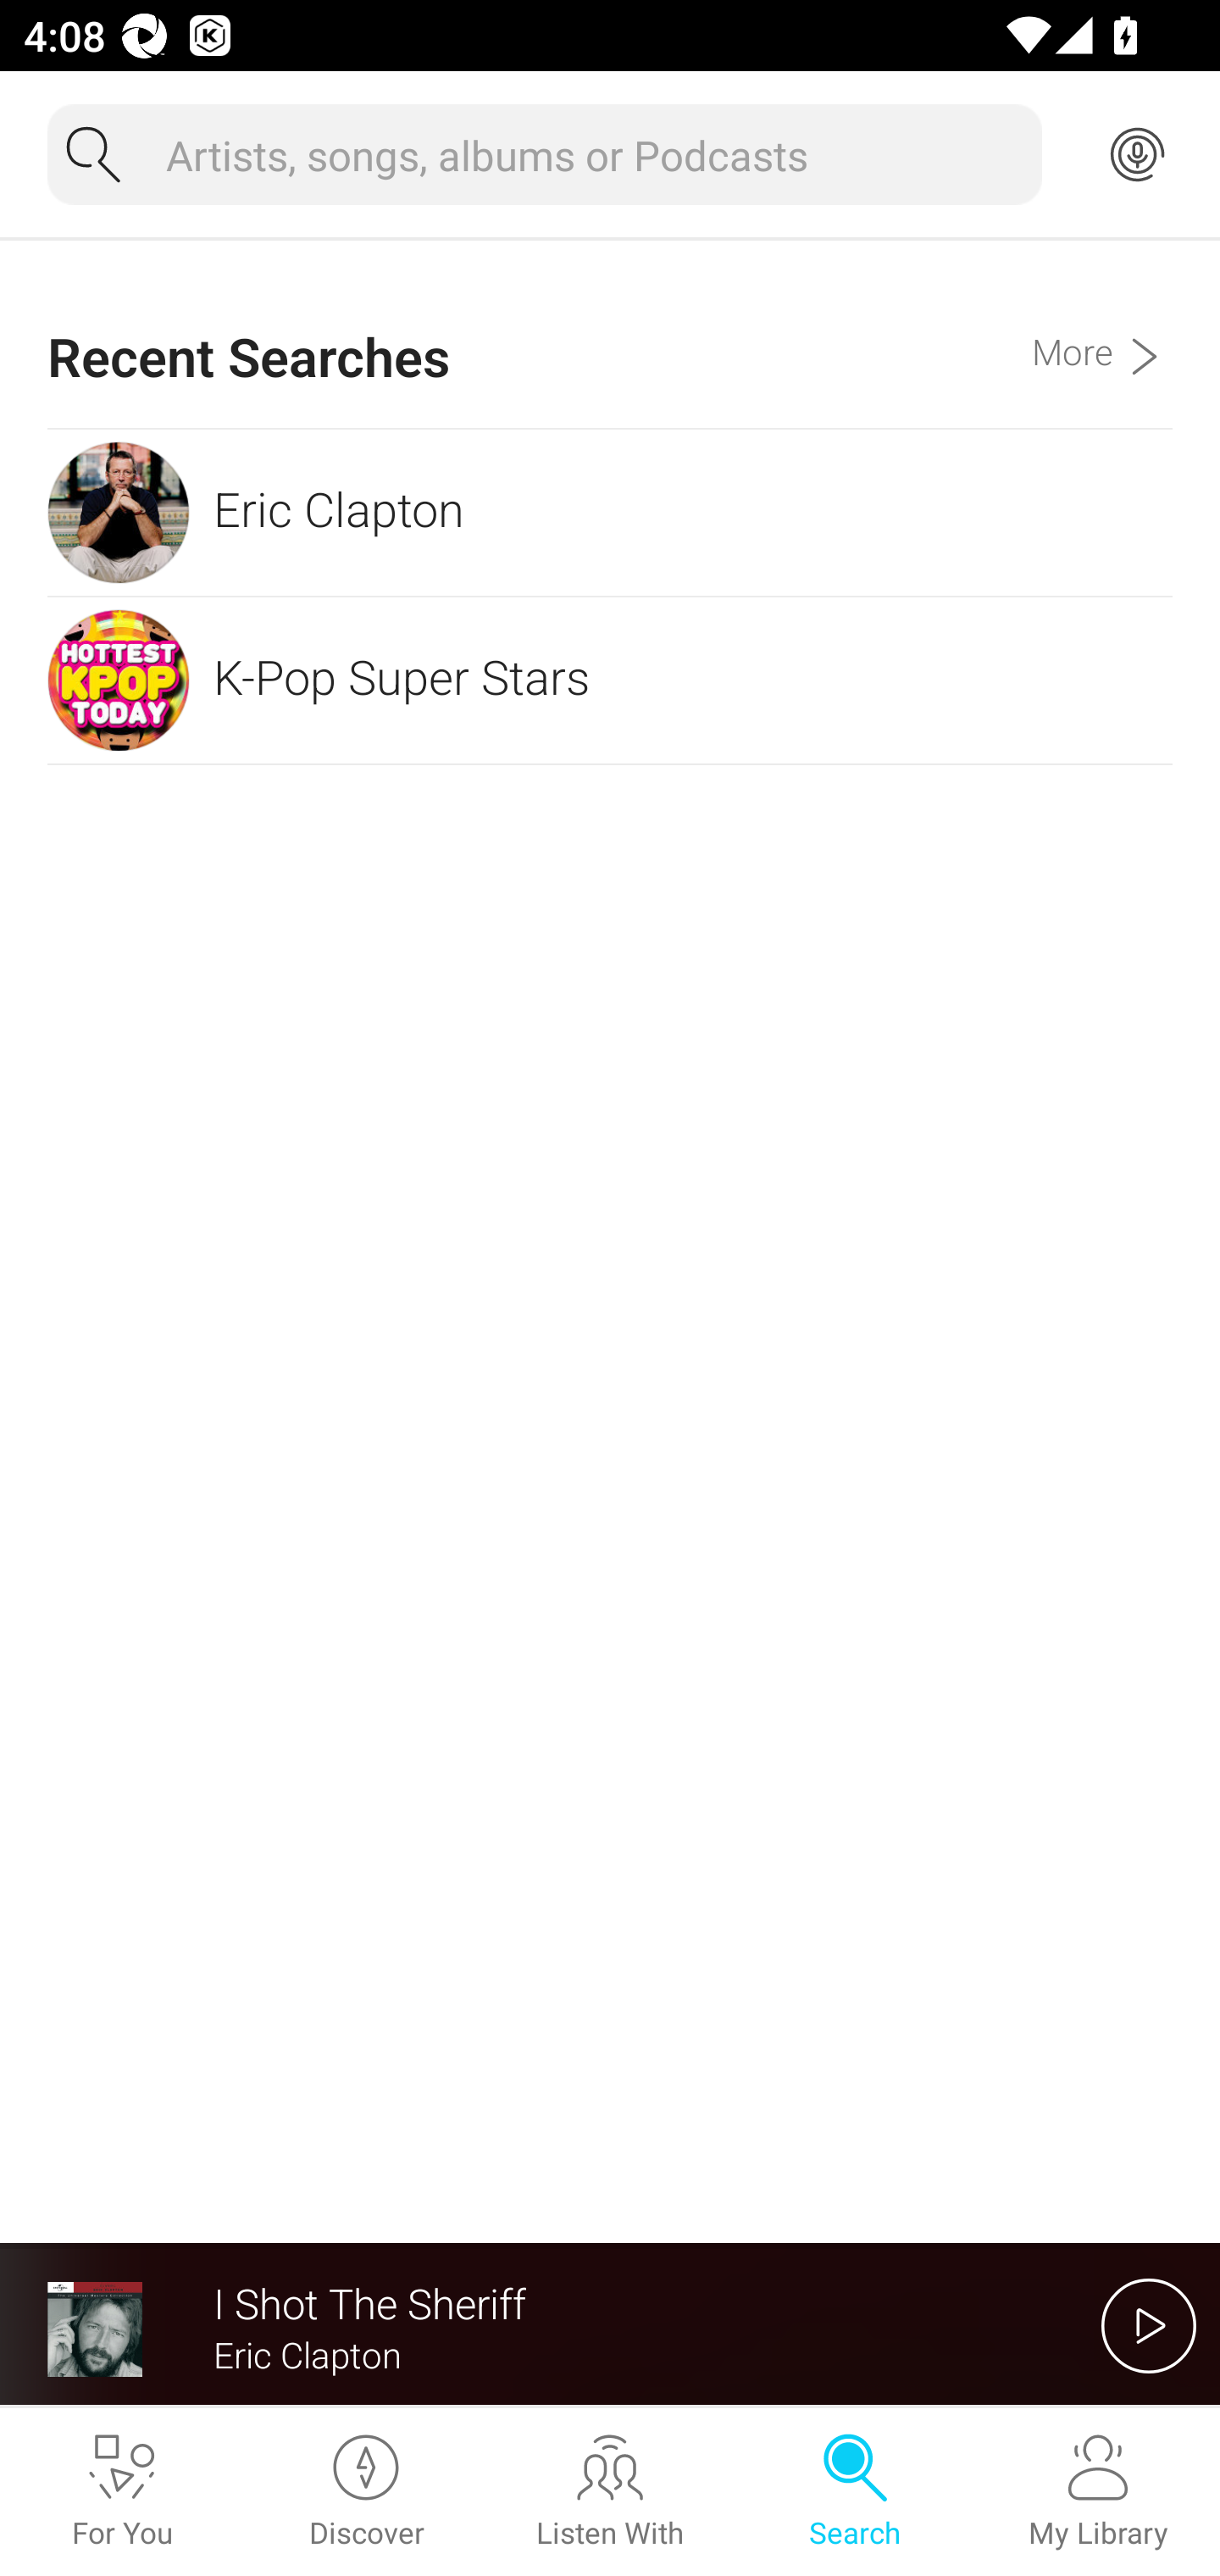 The height and width of the screenshot is (2576, 1220). I want to click on Discover, so click(366, 2492).